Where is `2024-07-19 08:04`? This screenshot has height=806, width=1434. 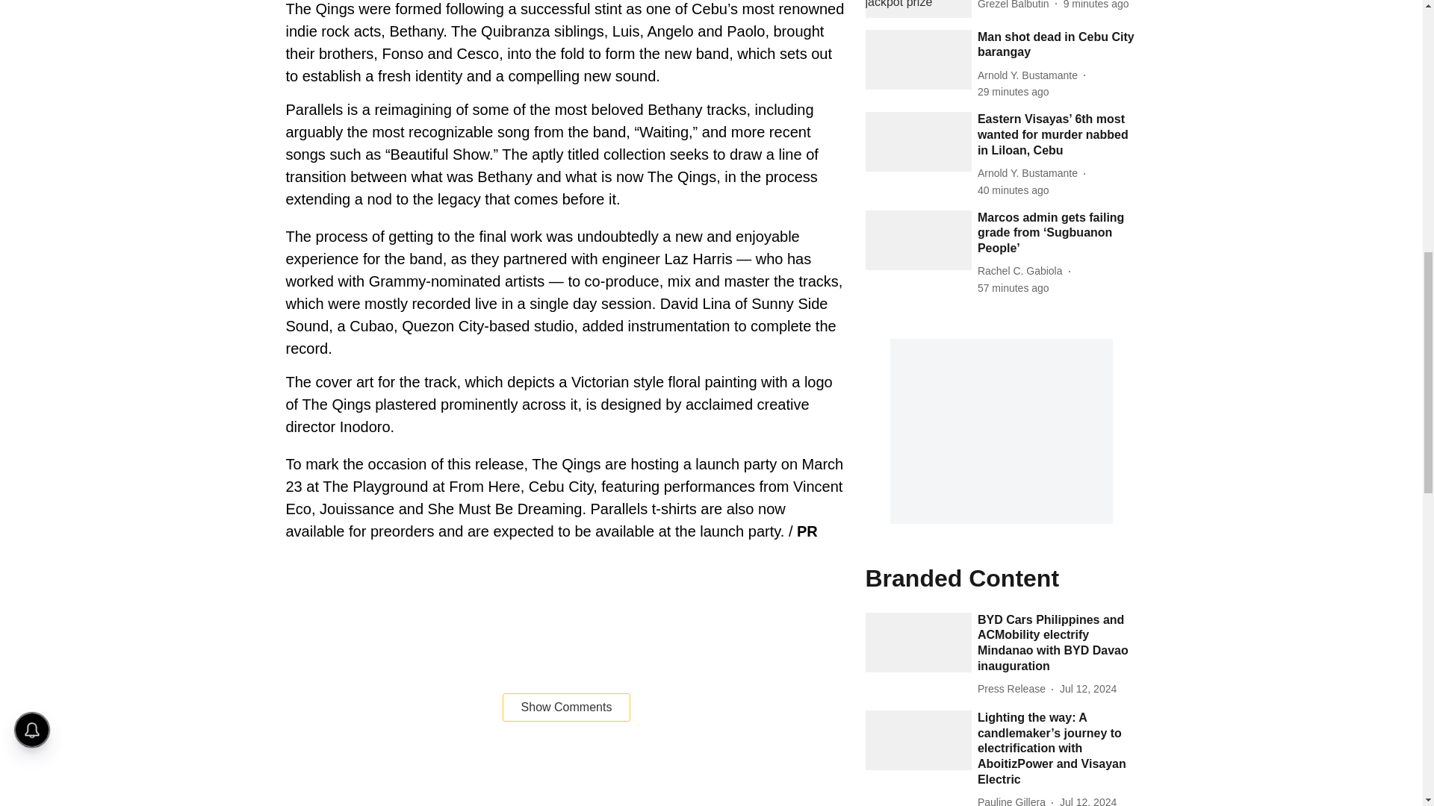
2024-07-19 08:04 is located at coordinates (1014, 92).